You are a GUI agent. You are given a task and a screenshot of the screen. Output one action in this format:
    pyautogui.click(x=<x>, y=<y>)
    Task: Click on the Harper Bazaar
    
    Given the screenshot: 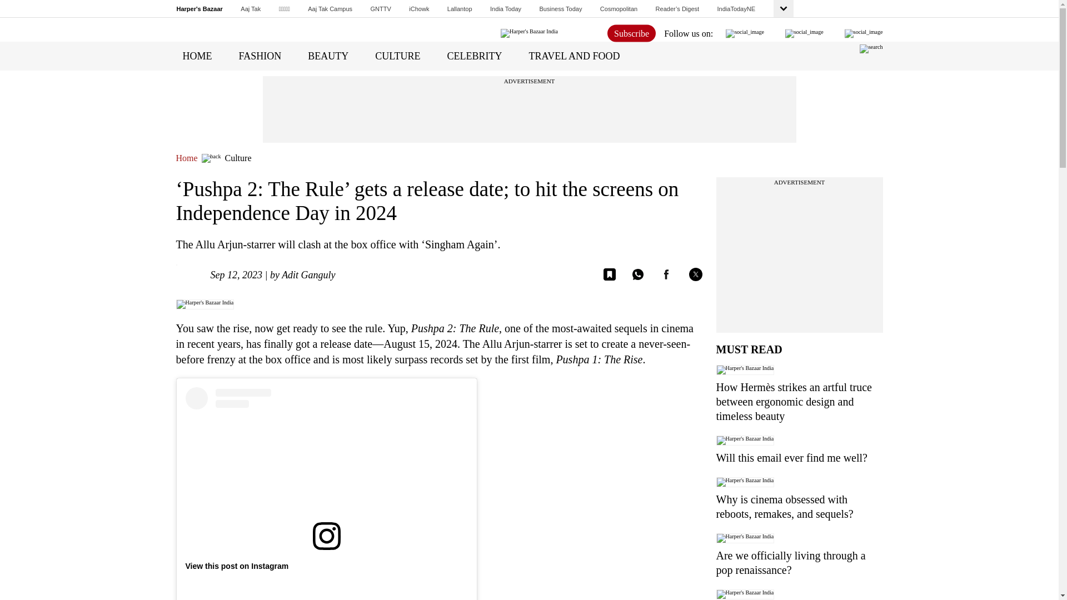 What is the action you would take?
    pyautogui.click(x=200, y=8)
    